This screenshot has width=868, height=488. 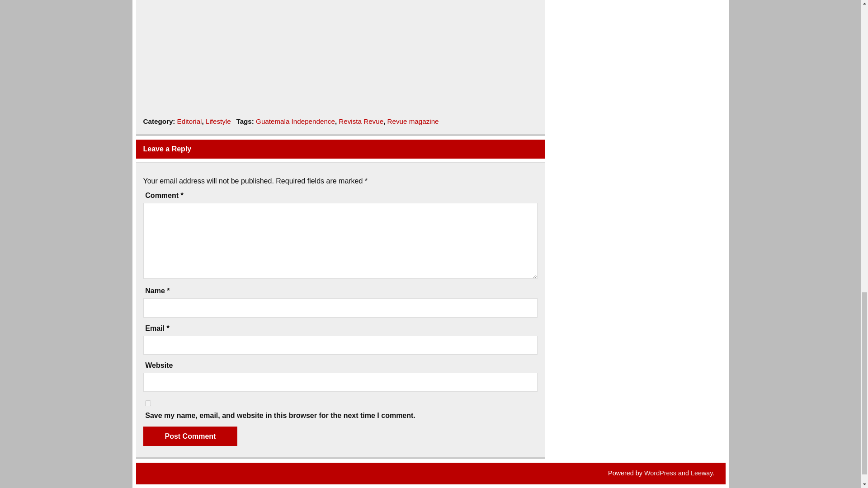 I want to click on Revista Revue, so click(x=361, y=121).